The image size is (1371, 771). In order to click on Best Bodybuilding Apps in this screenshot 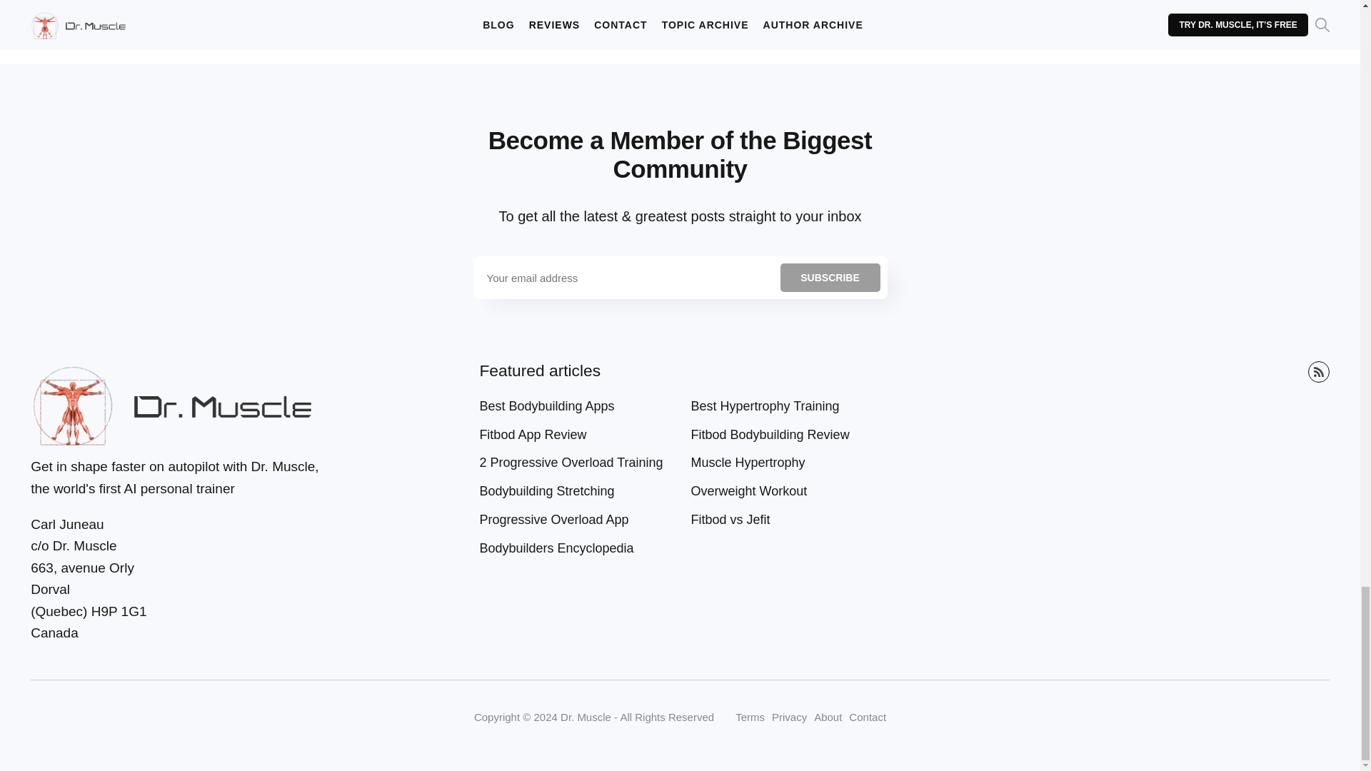, I will do `click(550, 406)`.